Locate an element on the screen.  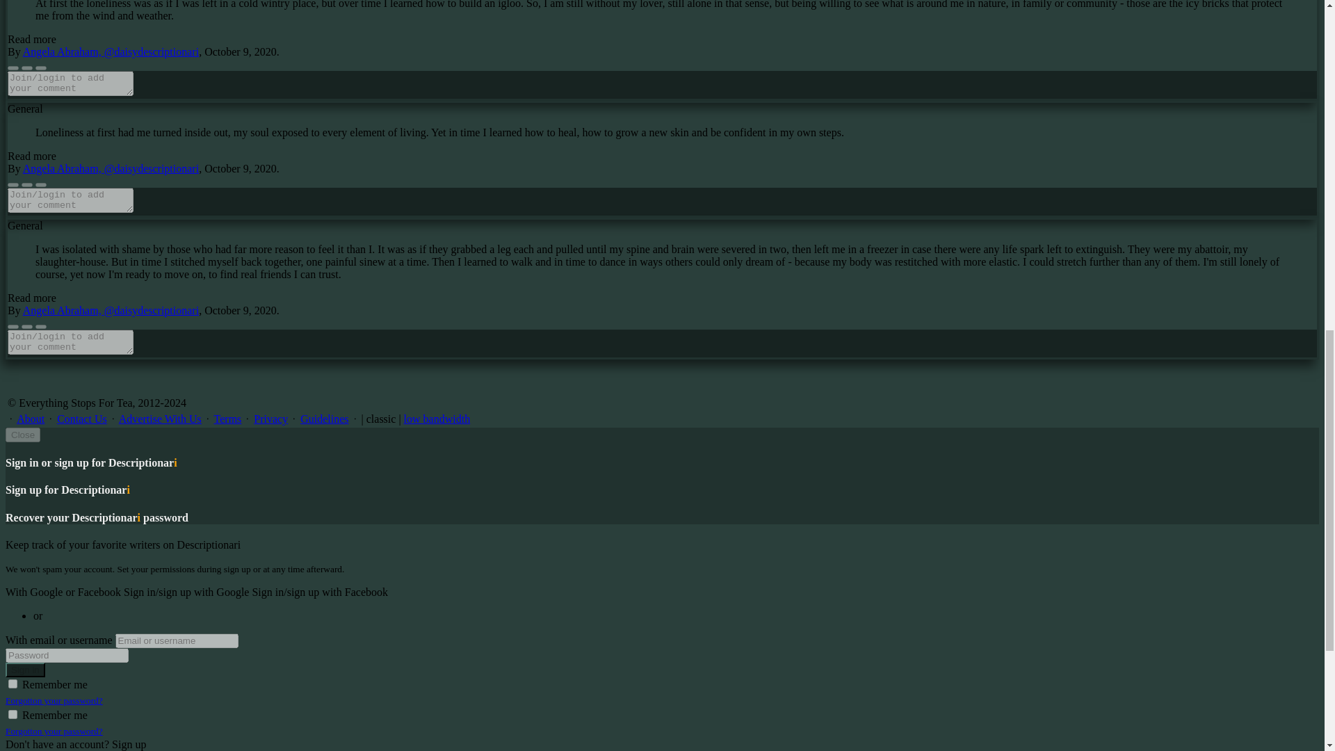
Read more is located at coordinates (32, 156).